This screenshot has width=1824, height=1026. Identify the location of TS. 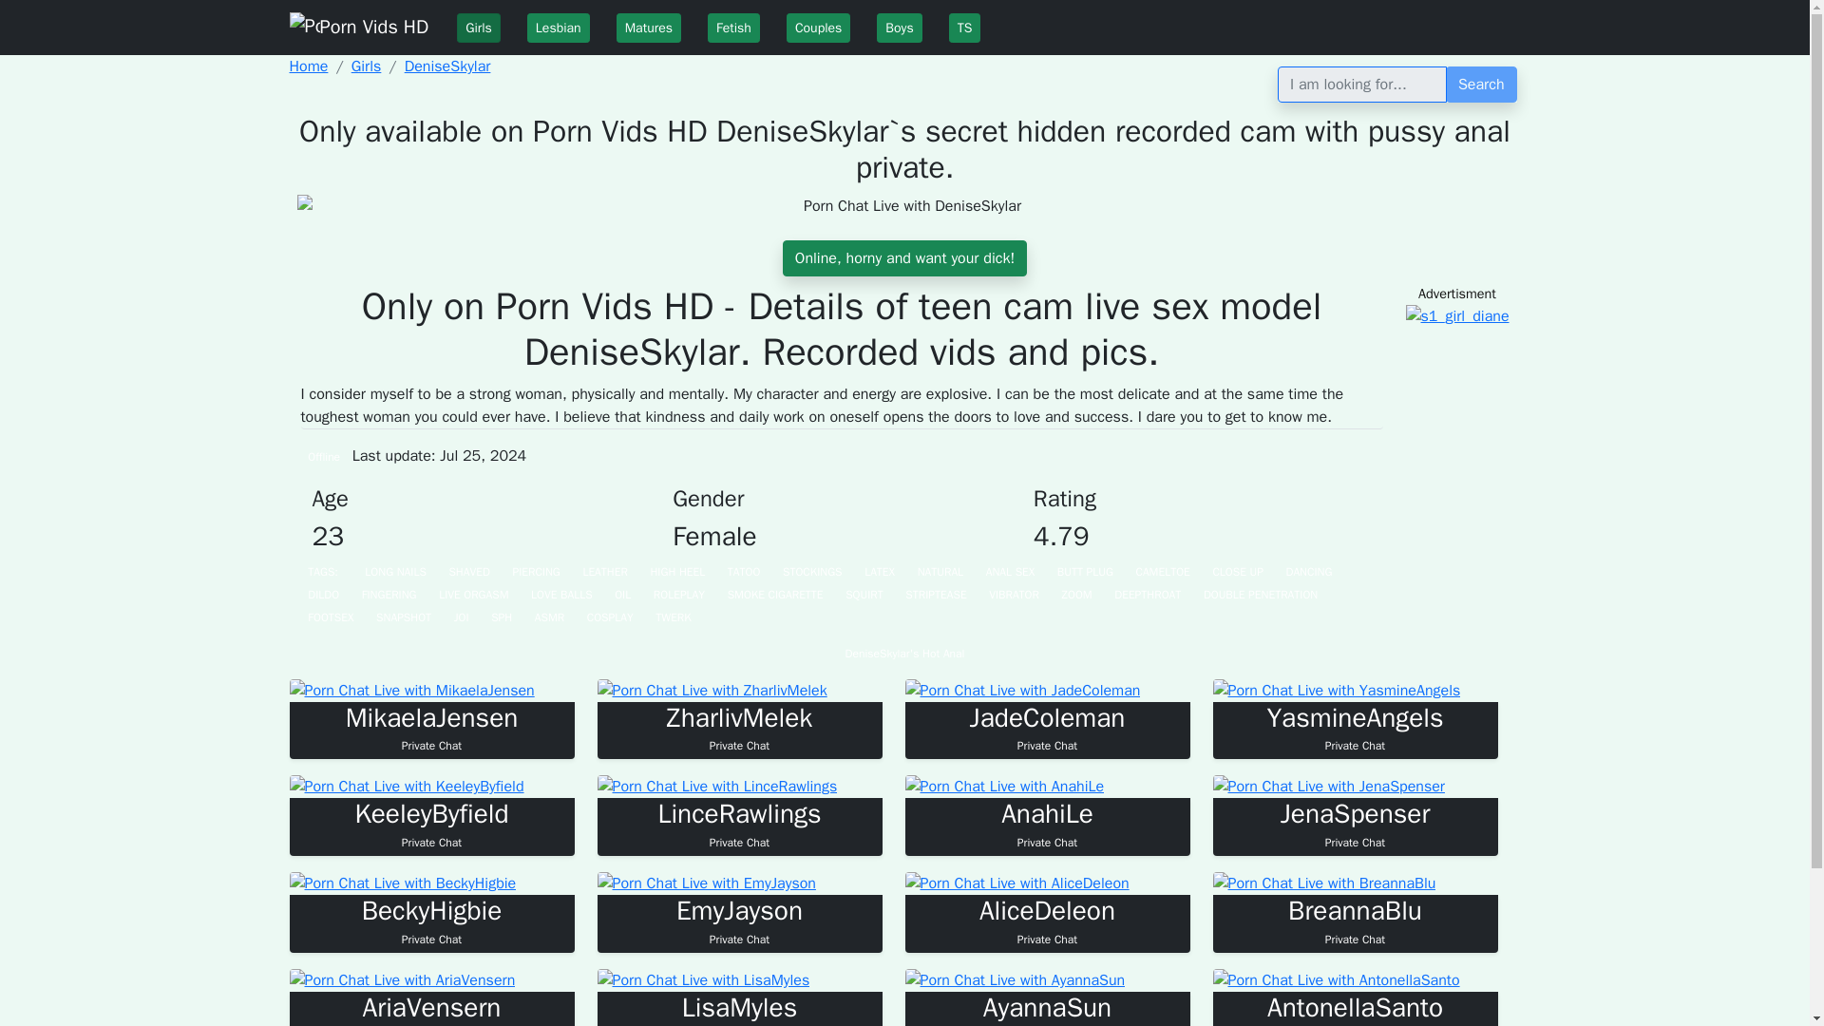
(558, 28).